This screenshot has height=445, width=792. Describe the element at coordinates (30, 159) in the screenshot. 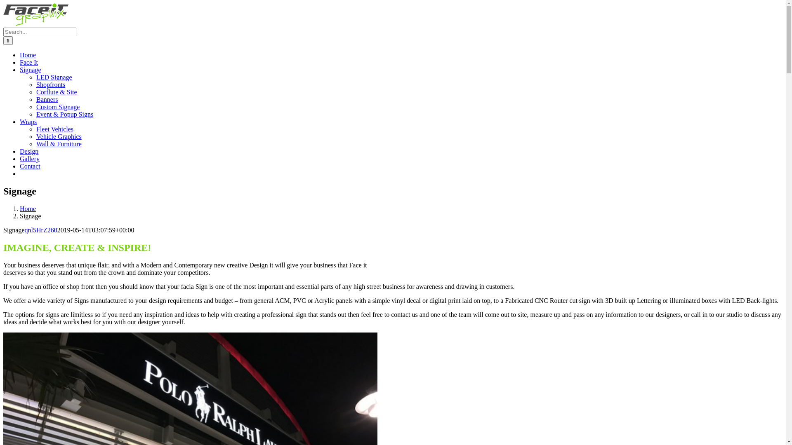

I see `Gallery` at that location.